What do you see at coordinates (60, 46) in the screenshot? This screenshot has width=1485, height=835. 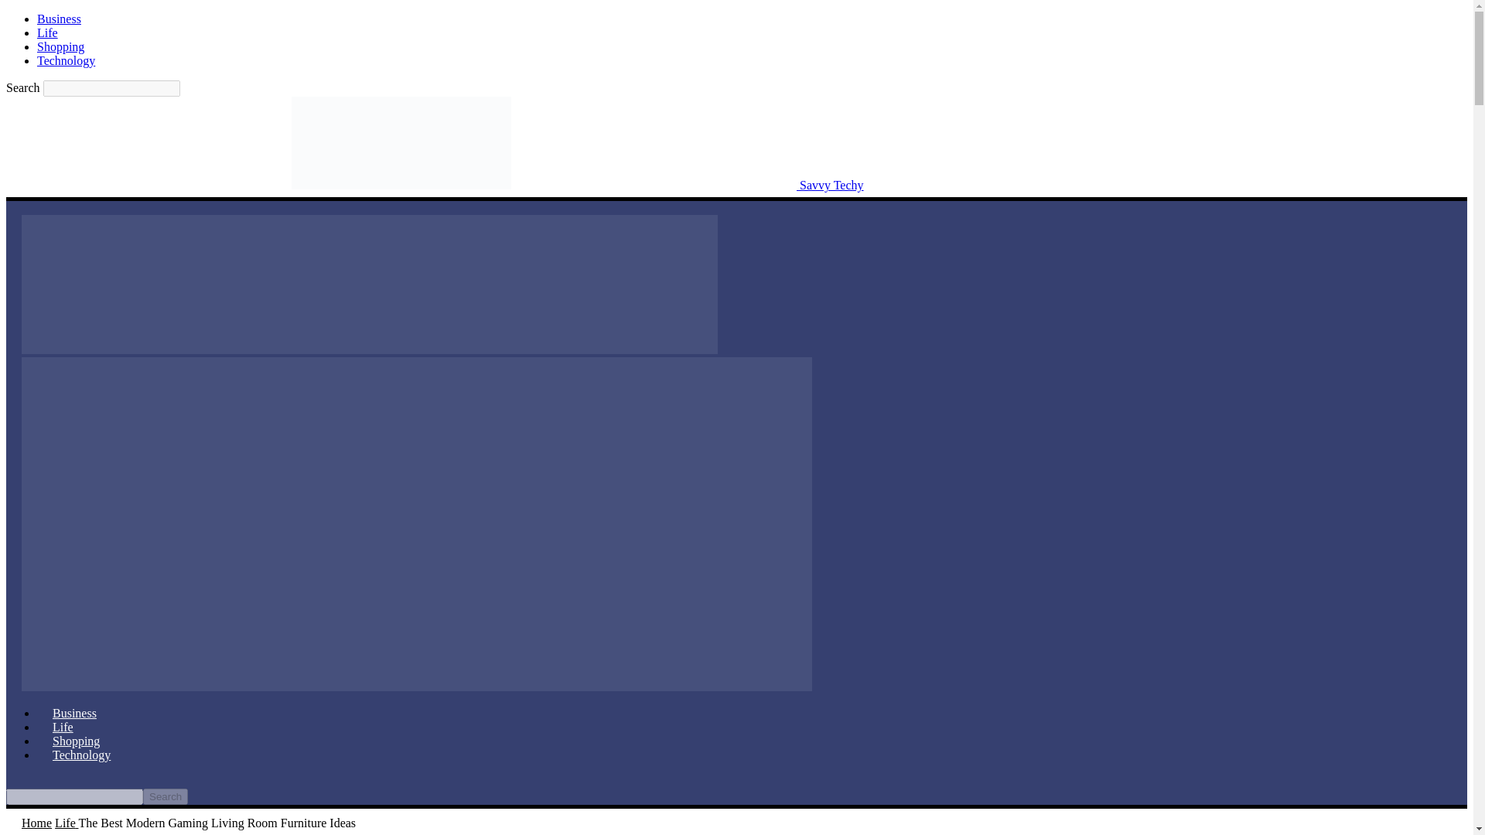 I see `Shopping` at bounding box center [60, 46].